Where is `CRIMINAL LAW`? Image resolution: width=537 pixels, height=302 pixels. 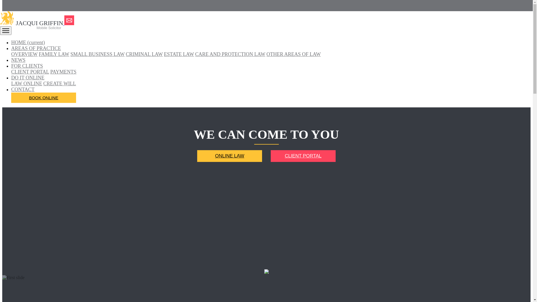 CRIMINAL LAW is located at coordinates (144, 54).